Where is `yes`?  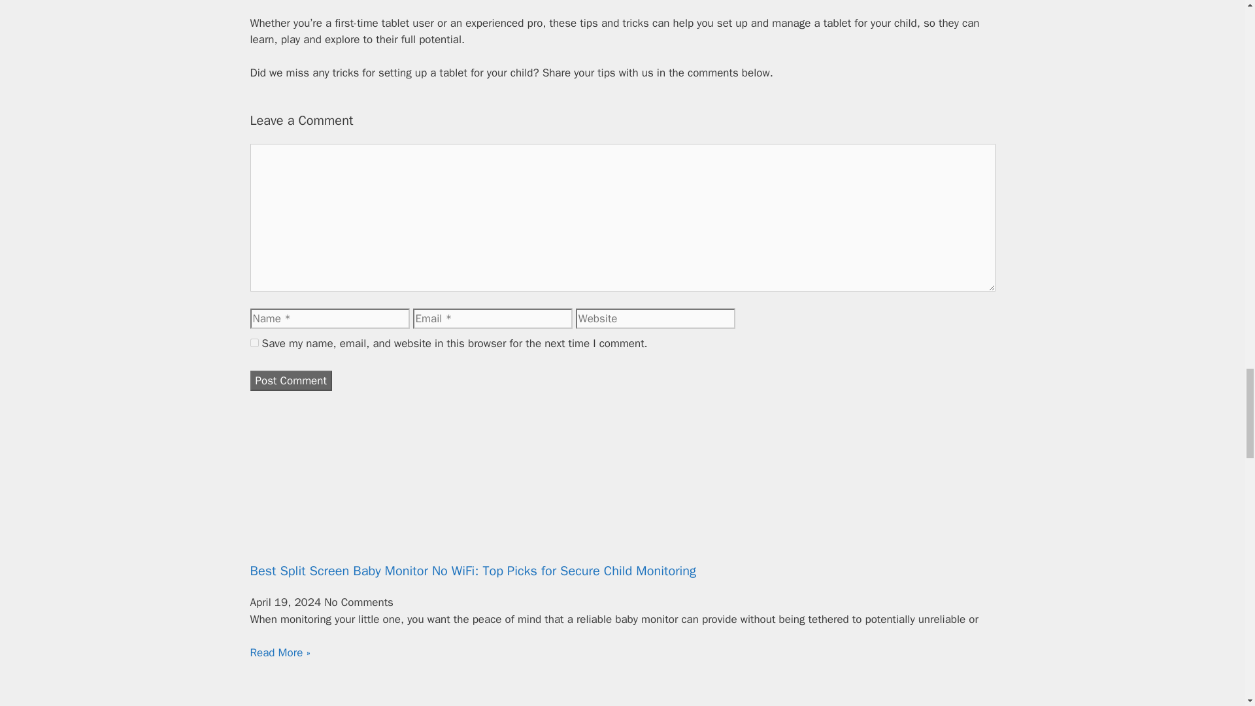 yes is located at coordinates (254, 343).